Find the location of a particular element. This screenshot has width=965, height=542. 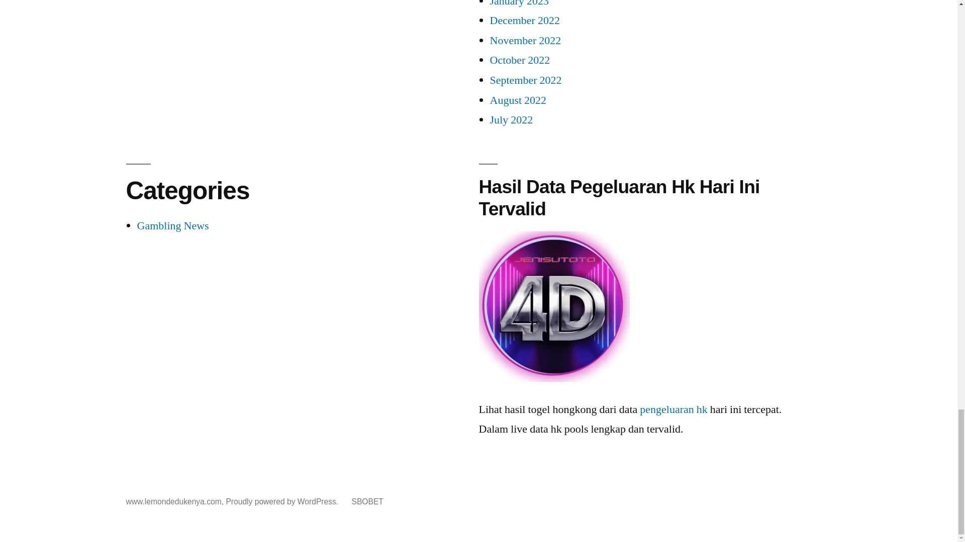

October 2022 is located at coordinates (520, 60).